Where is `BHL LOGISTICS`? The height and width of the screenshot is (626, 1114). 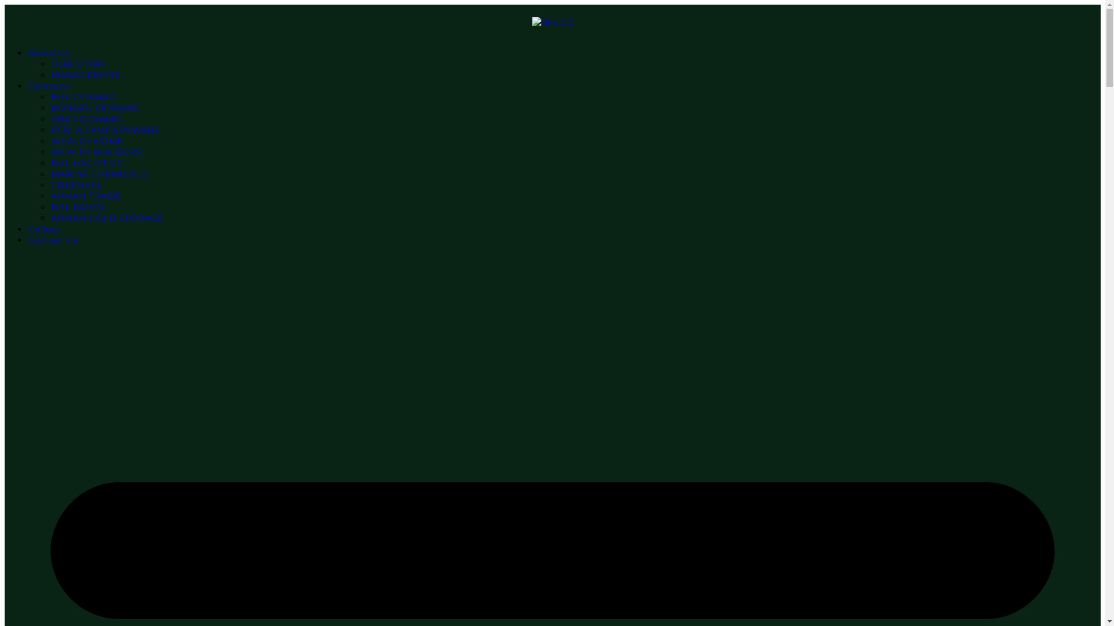 BHL LOGISTICS is located at coordinates (87, 163).